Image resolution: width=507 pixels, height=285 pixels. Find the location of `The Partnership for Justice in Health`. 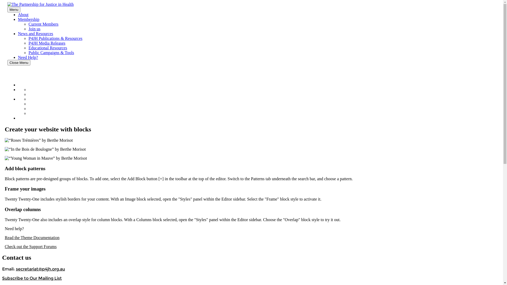

The Partnership for Justice in Health is located at coordinates (39, 9).